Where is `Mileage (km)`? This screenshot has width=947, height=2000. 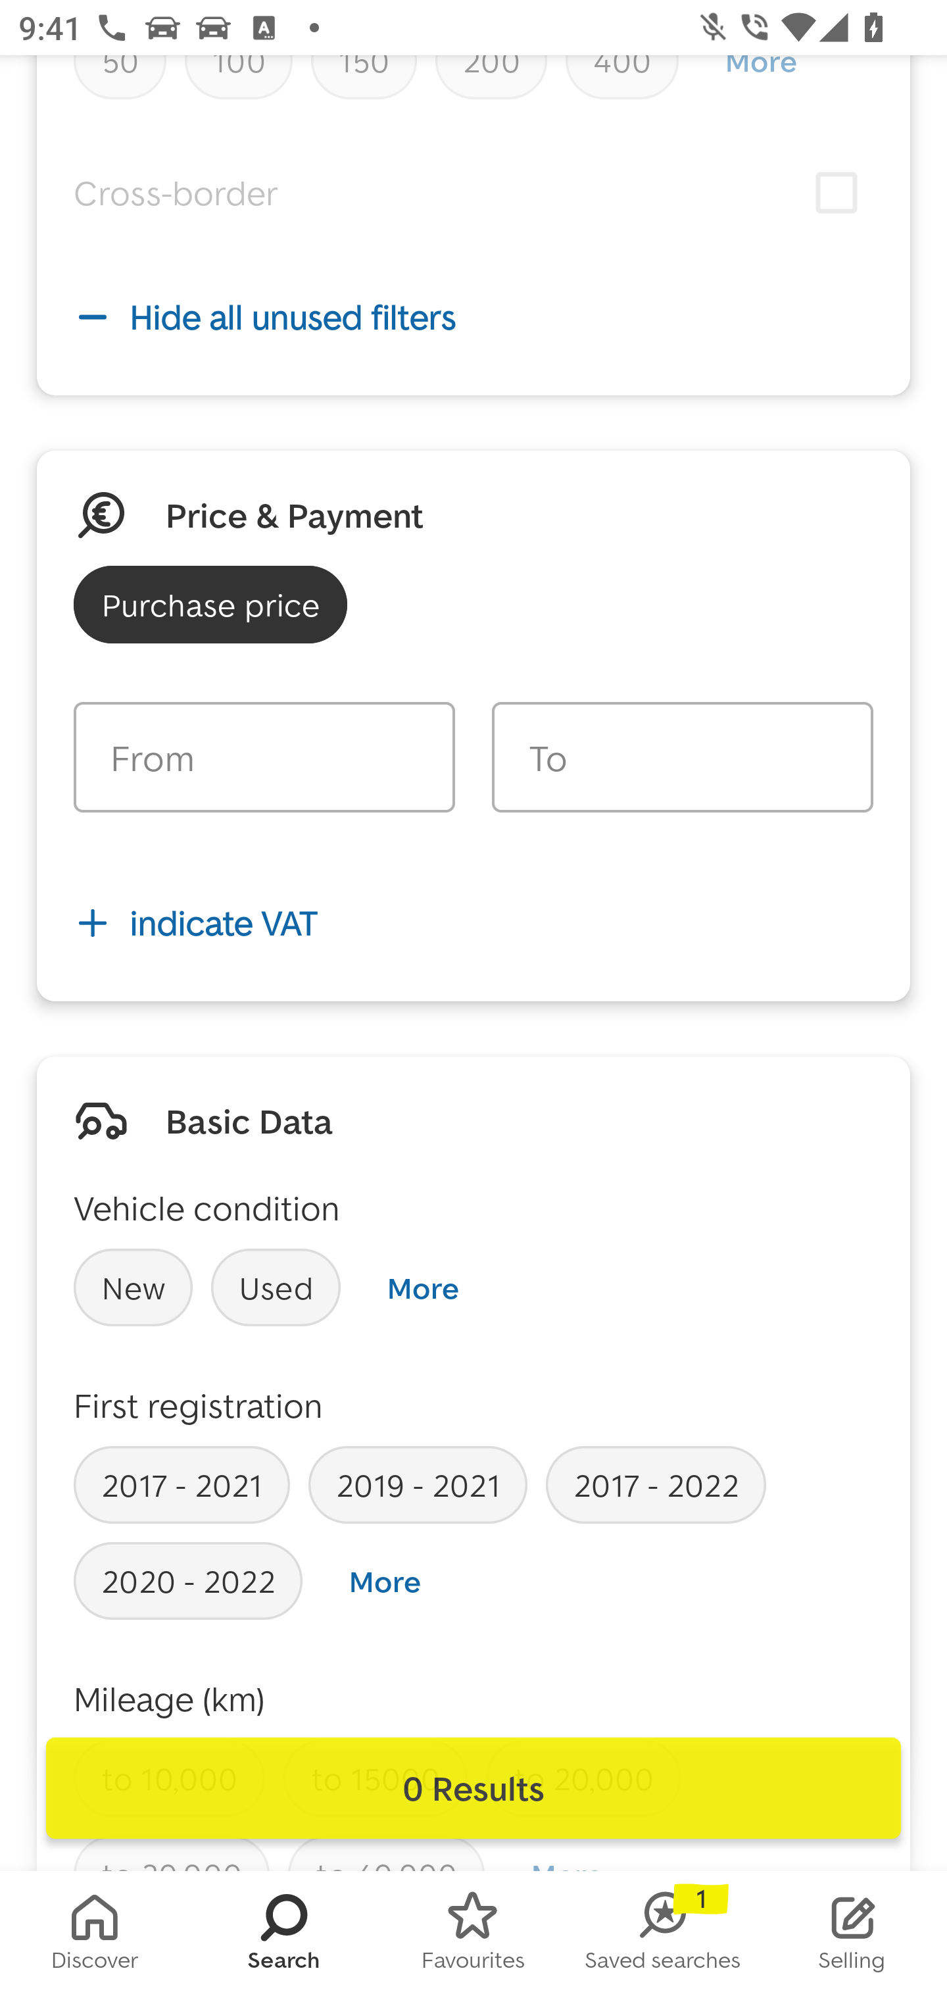
Mileage (km) is located at coordinates (170, 1699).